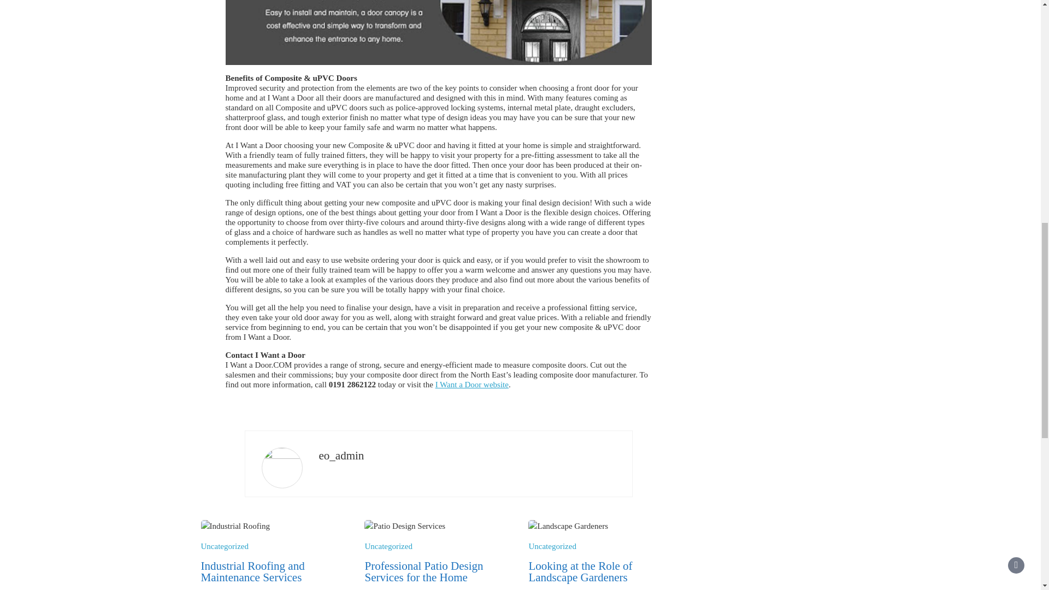 The width and height of the screenshot is (1049, 590). I want to click on Uncategorized, so click(552, 546).